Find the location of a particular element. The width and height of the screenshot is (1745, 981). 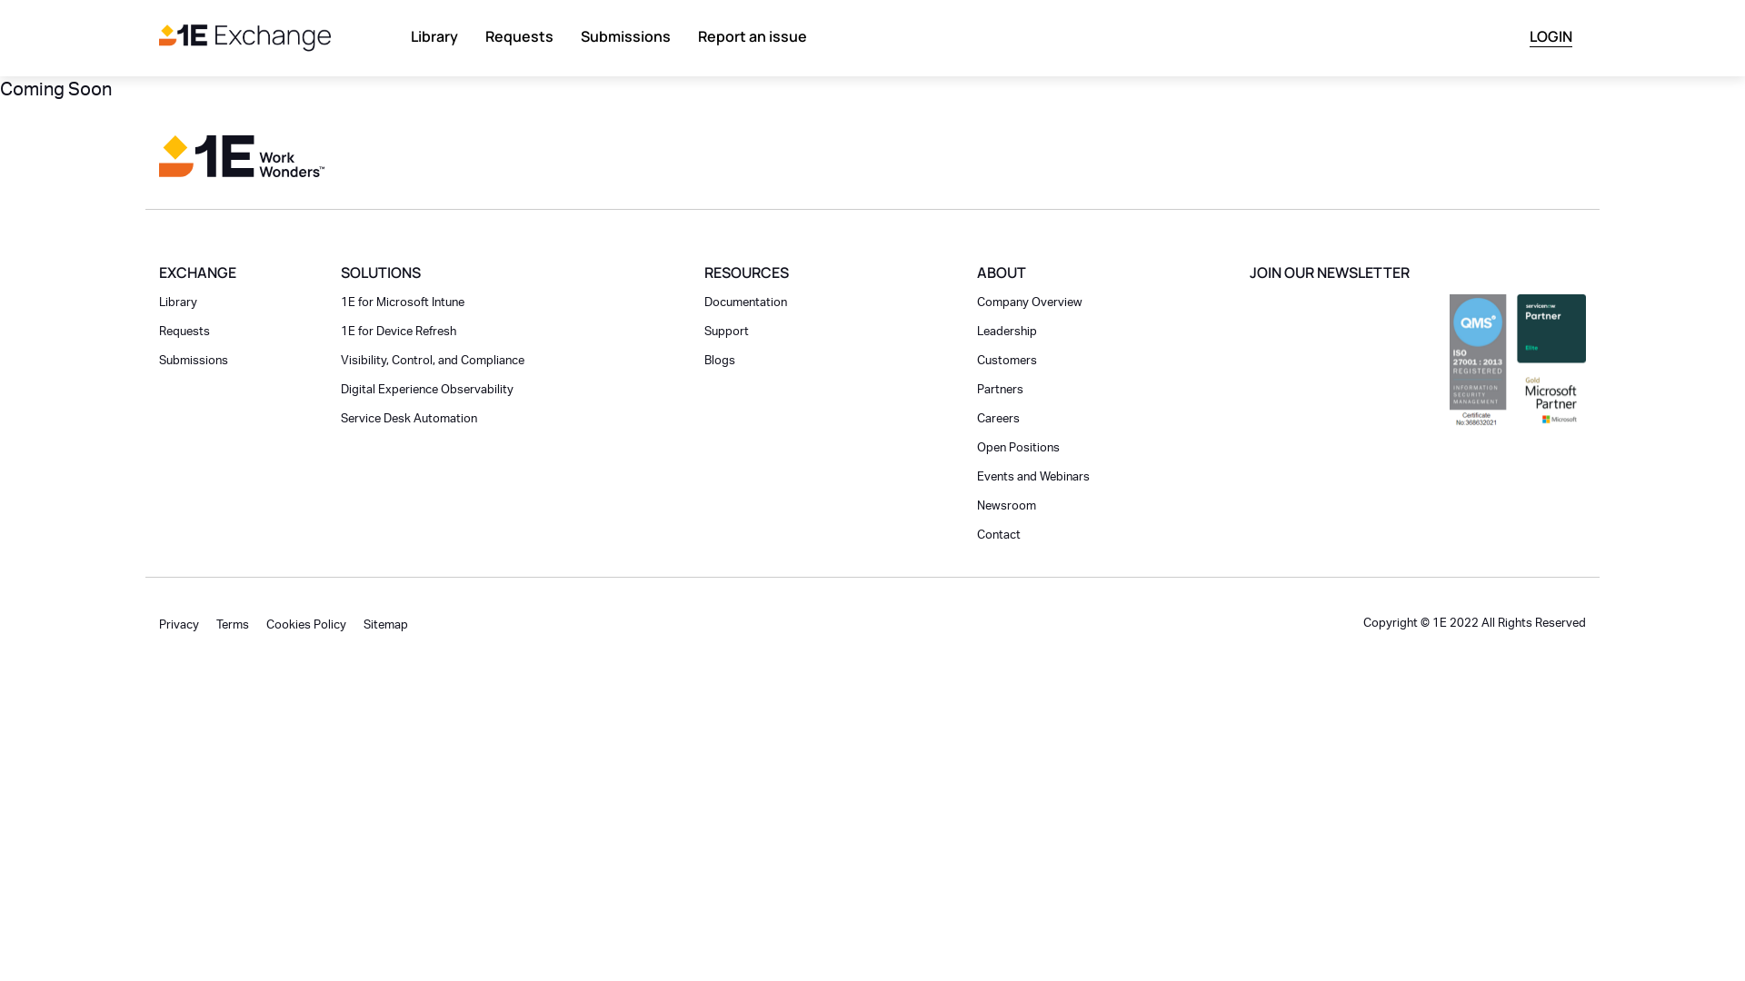

Careers is located at coordinates (998, 420).